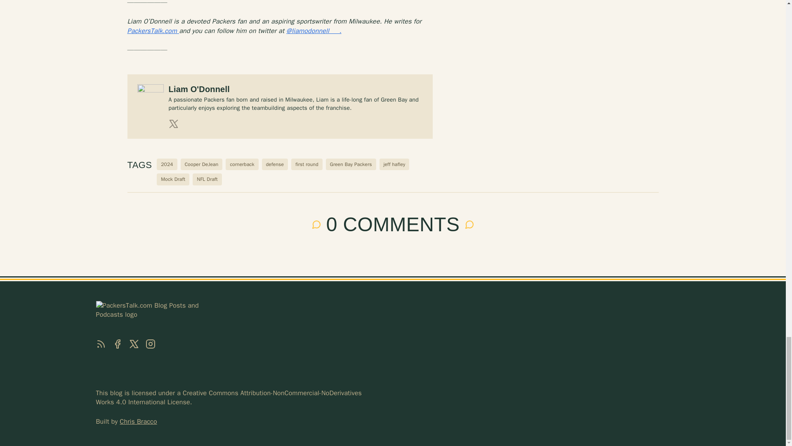 The width and height of the screenshot is (792, 446). Describe the element at coordinates (394, 164) in the screenshot. I see `jeff hafley` at that location.